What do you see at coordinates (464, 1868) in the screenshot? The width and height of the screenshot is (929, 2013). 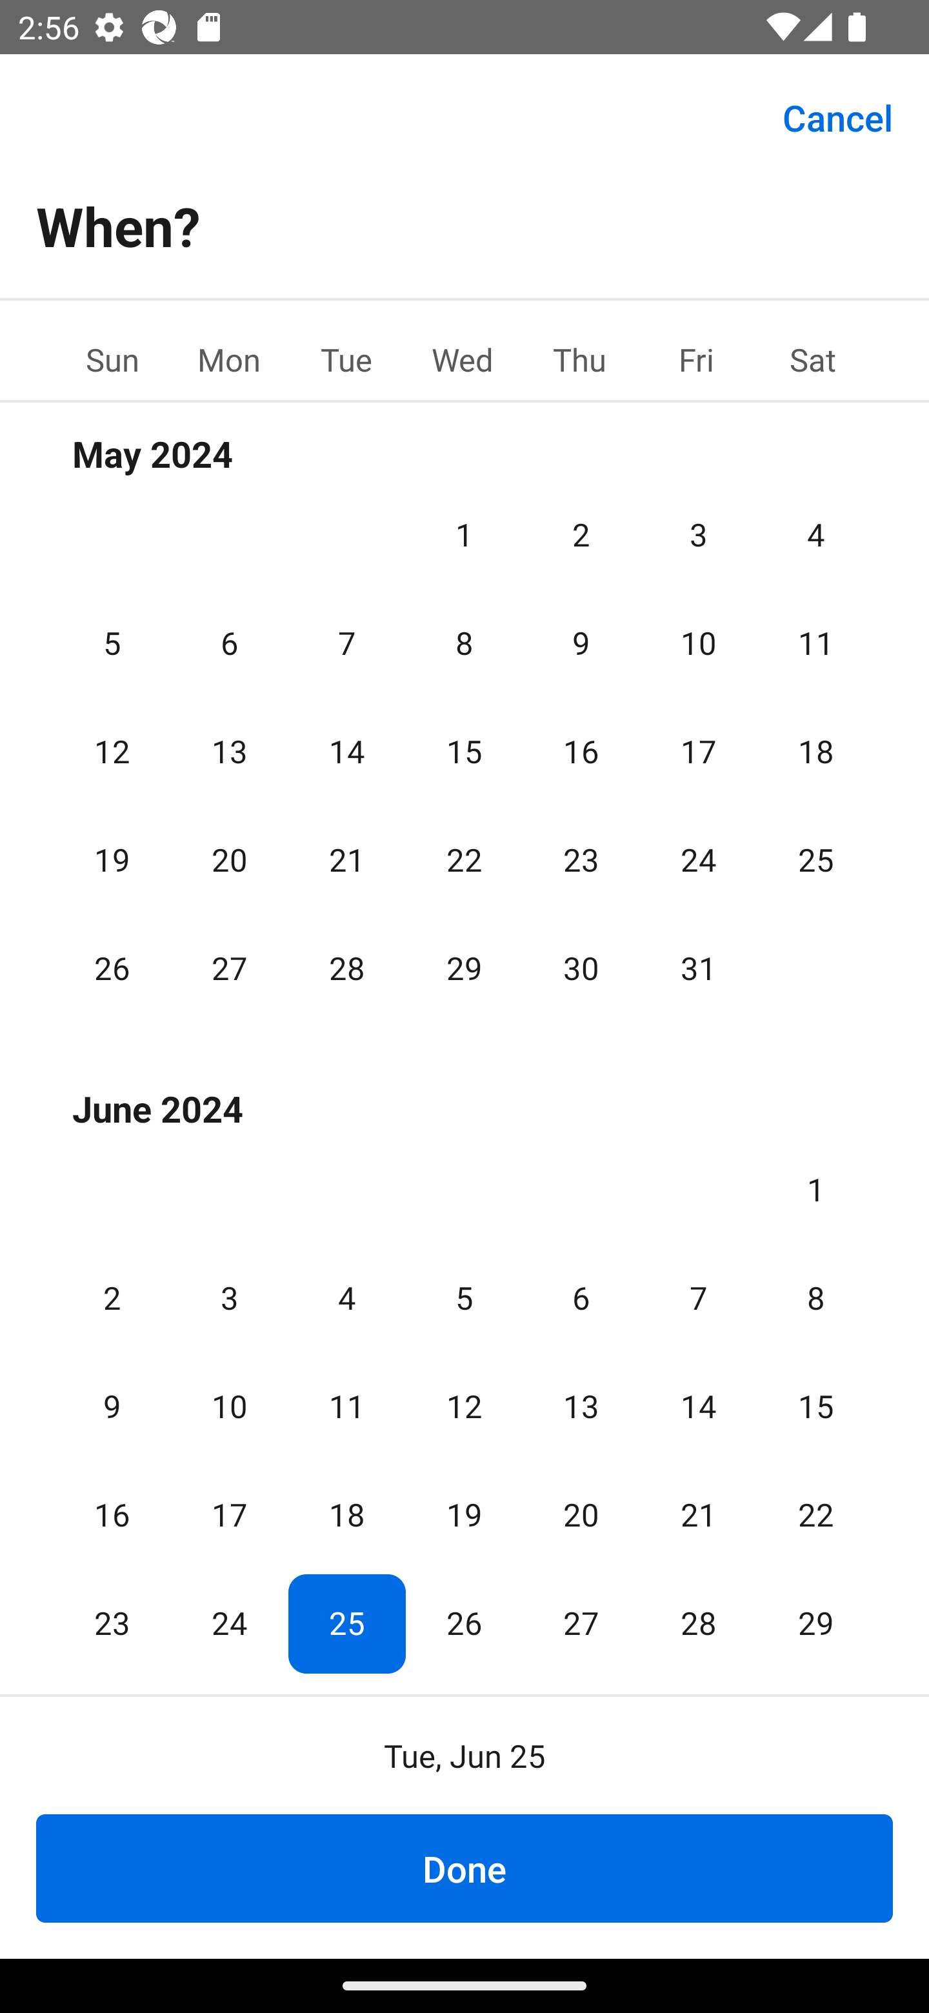 I see `Done` at bounding box center [464, 1868].